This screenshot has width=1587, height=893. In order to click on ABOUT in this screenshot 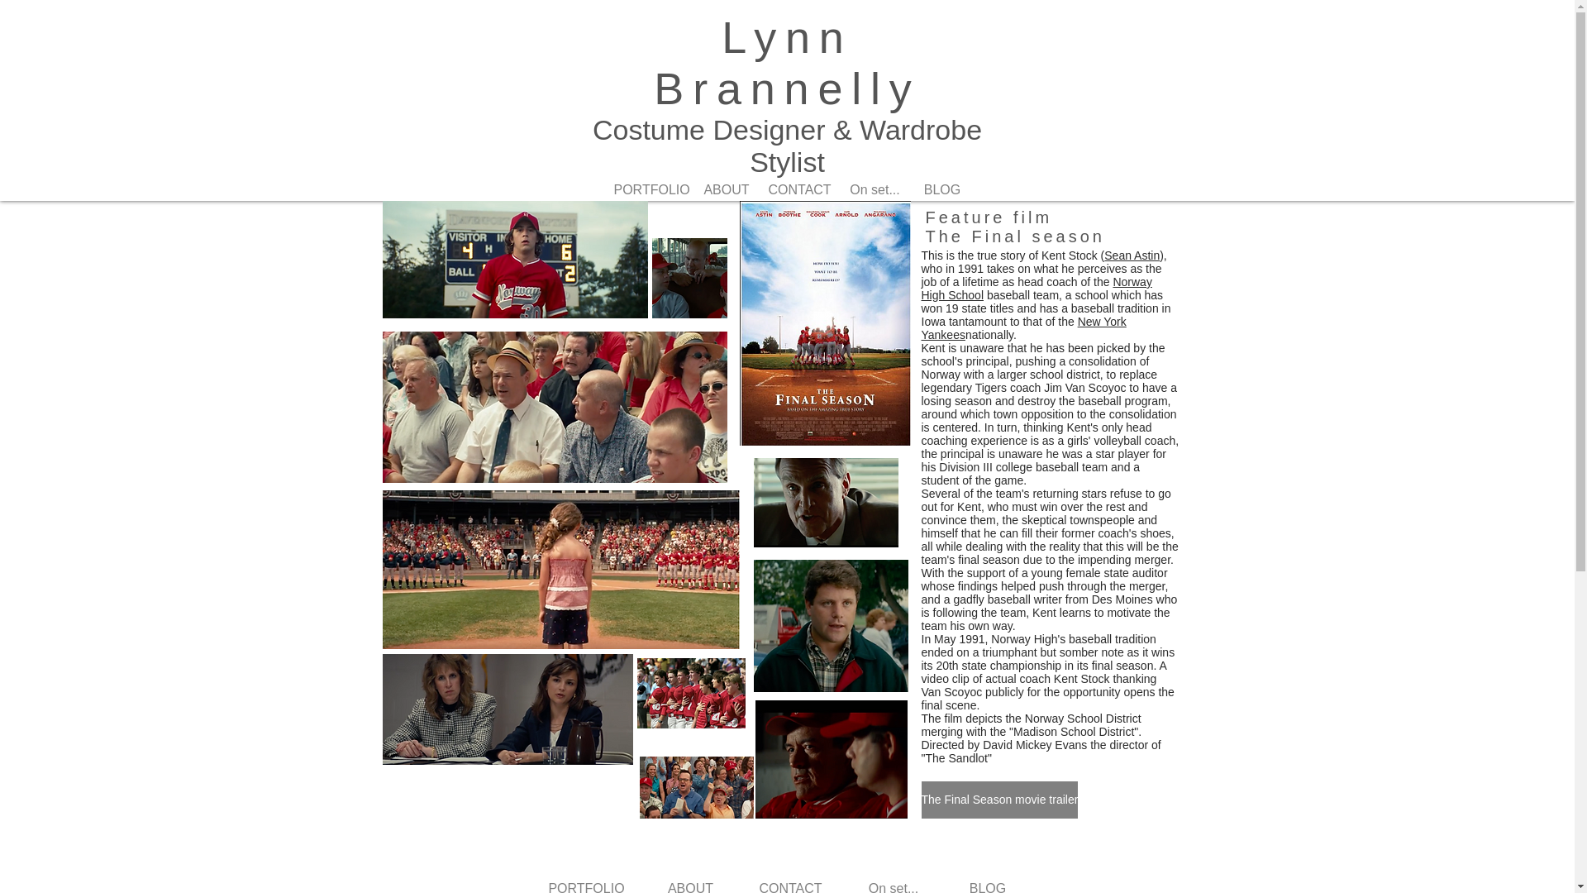, I will do `click(726, 190)`.